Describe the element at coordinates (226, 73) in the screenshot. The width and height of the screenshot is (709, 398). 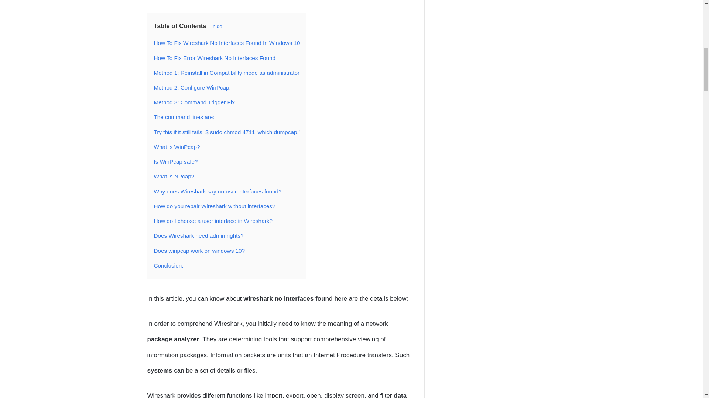
I see `Method 1: Reinstall in Compatibility mode as administrator` at that location.